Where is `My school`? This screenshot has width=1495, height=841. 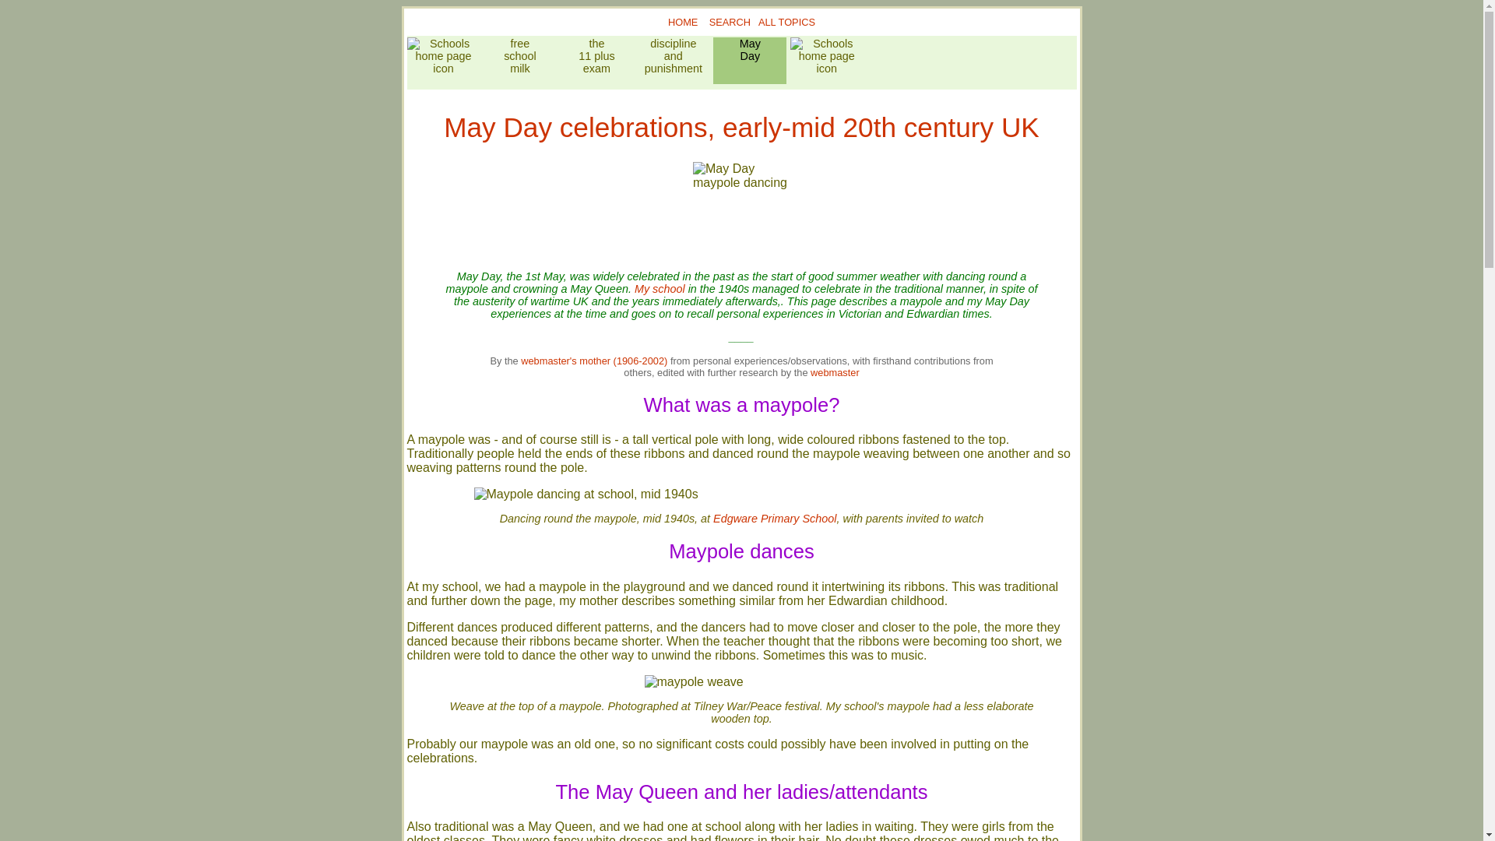
My school is located at coordinates (786, 22).